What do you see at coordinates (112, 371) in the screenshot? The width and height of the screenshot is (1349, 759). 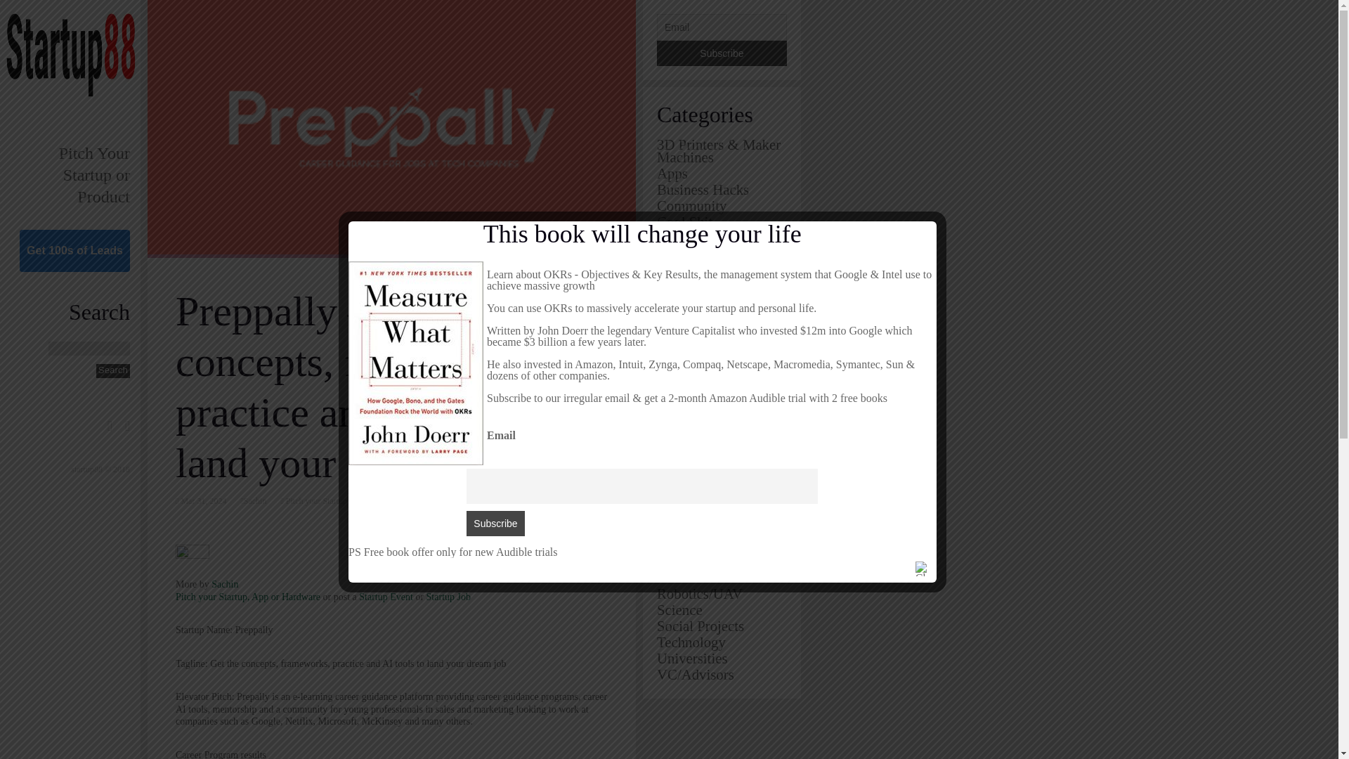 I see `Search` at bounding box center [112, 371].